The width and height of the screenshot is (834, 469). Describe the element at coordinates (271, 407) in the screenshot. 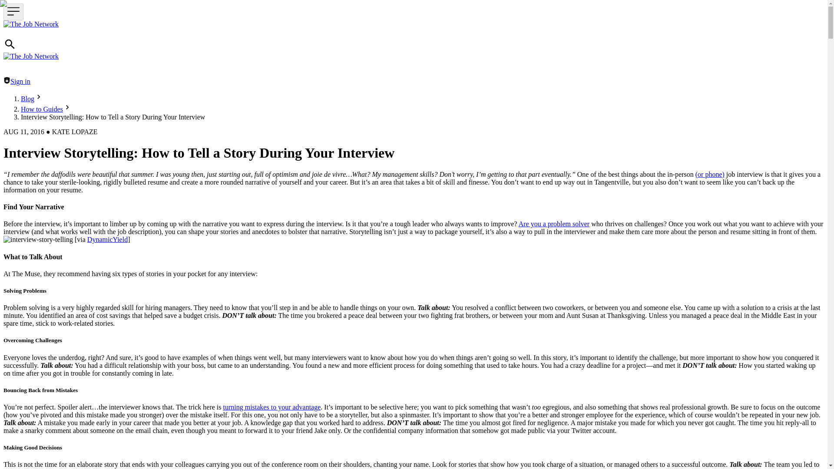

I see `turning mistakes to your advantage` at that location.